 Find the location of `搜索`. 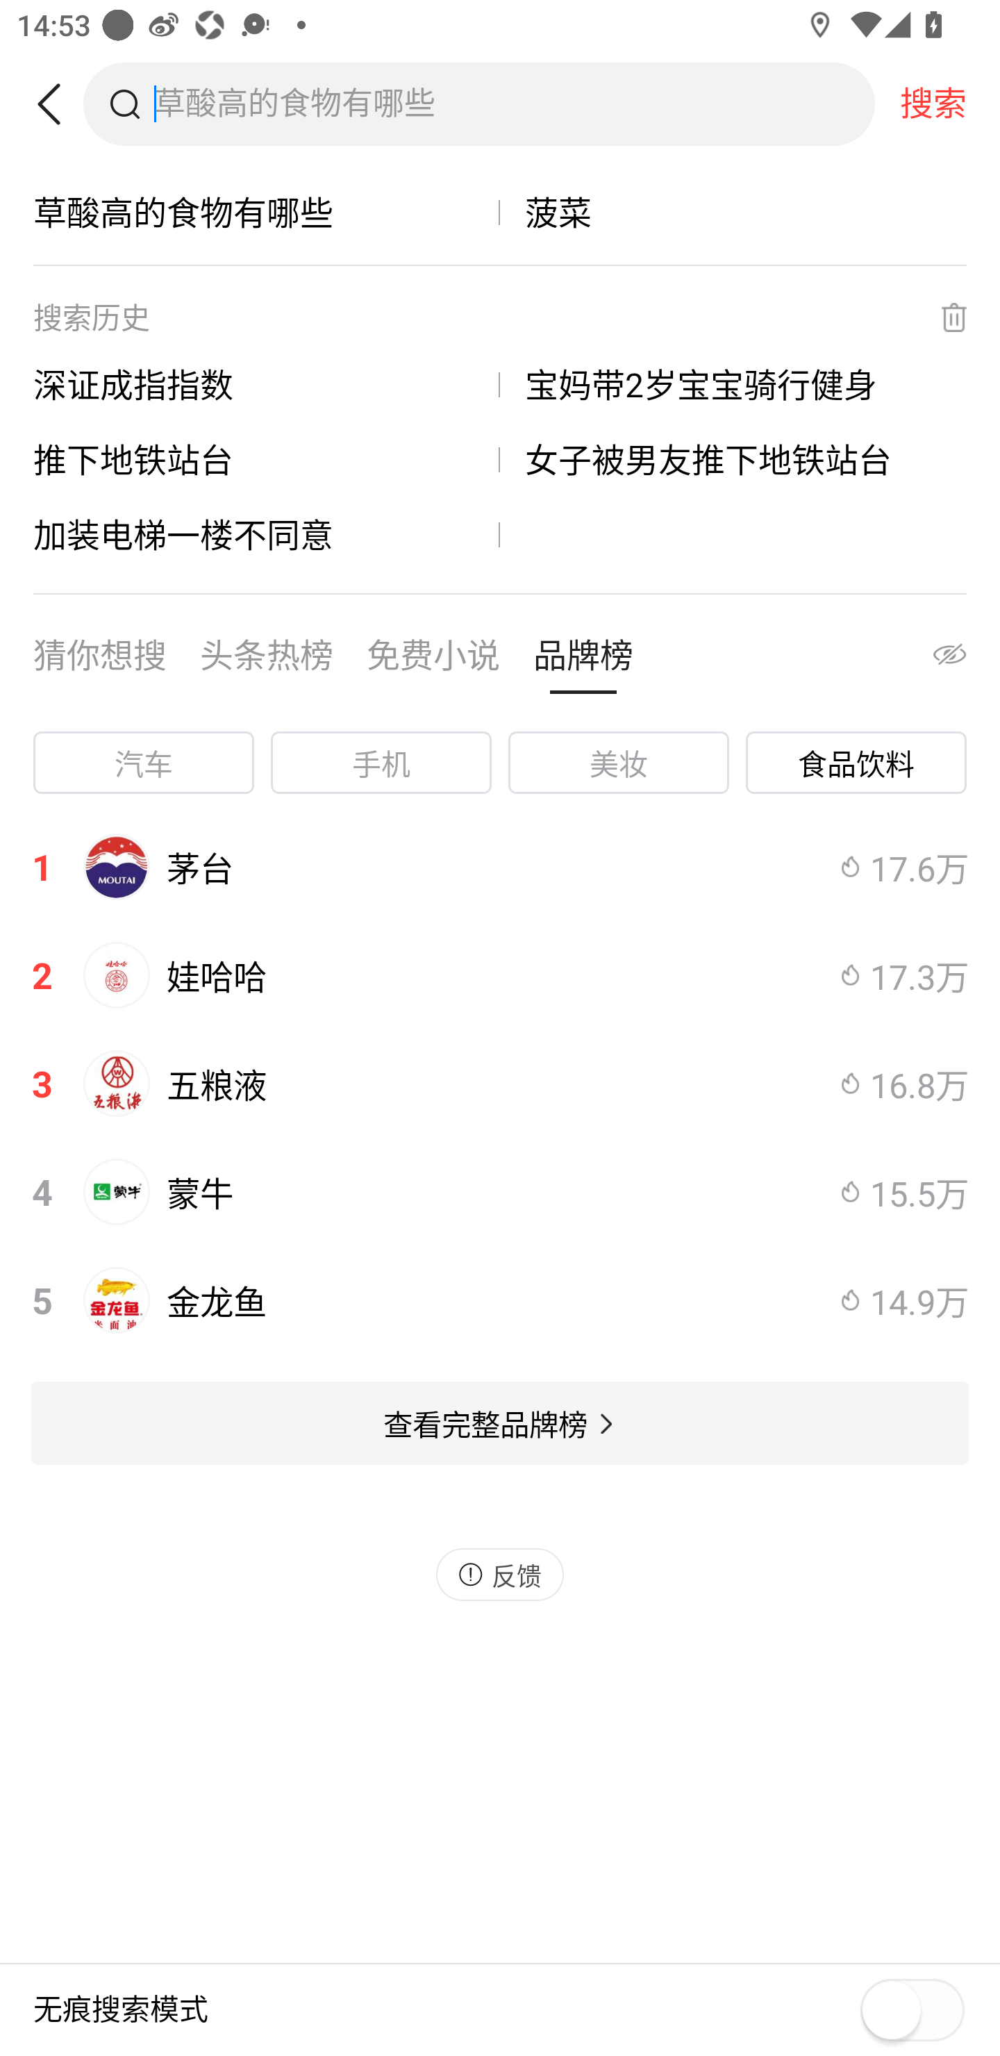

搜索 is located at coordinates (933, 103).